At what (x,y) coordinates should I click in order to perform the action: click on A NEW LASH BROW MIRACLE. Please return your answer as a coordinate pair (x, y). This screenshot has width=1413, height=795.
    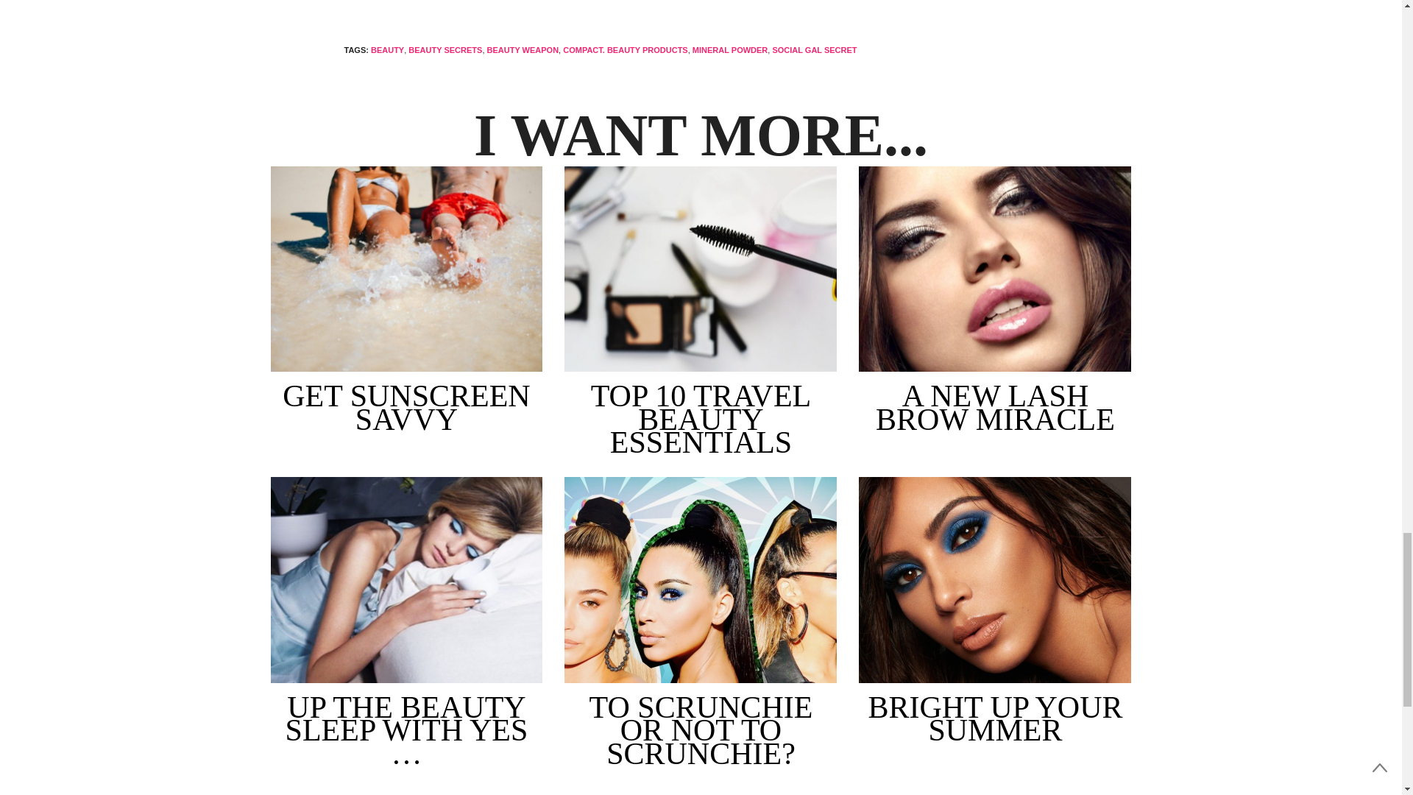
    Looking at the image, I should click on (995, 408).